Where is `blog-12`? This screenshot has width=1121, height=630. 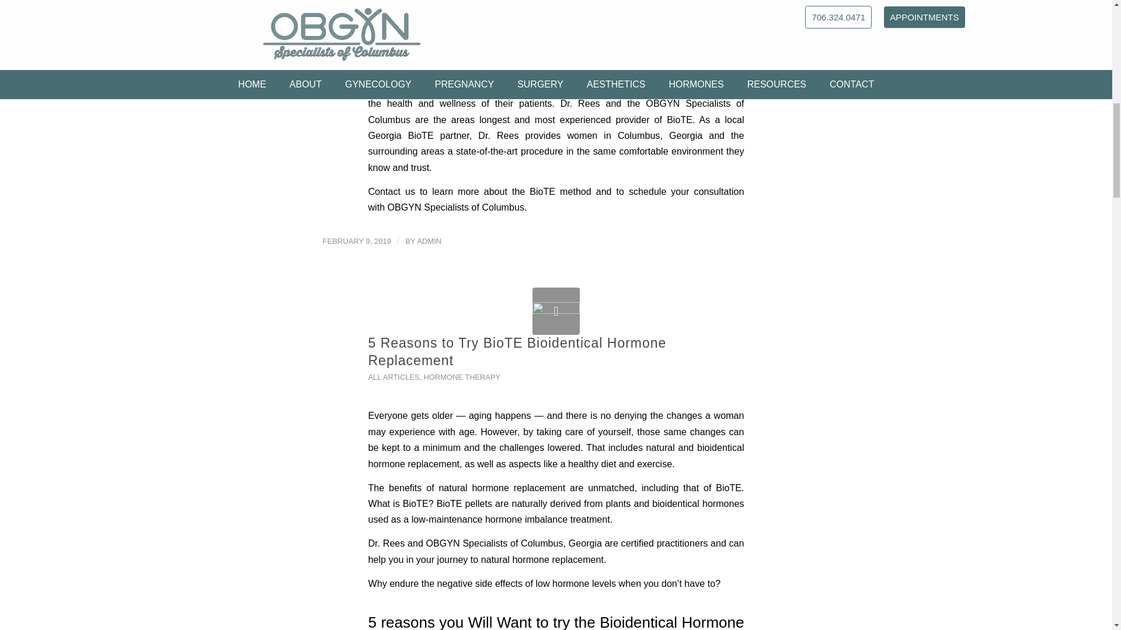
blog-12 is located at coordinates (556, 310).